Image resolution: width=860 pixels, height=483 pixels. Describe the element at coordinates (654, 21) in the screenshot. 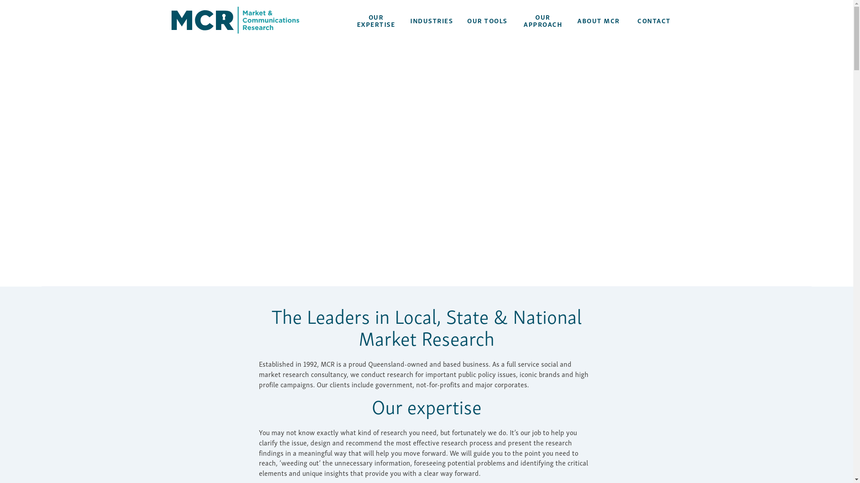

I see `CONTACT` at that location.